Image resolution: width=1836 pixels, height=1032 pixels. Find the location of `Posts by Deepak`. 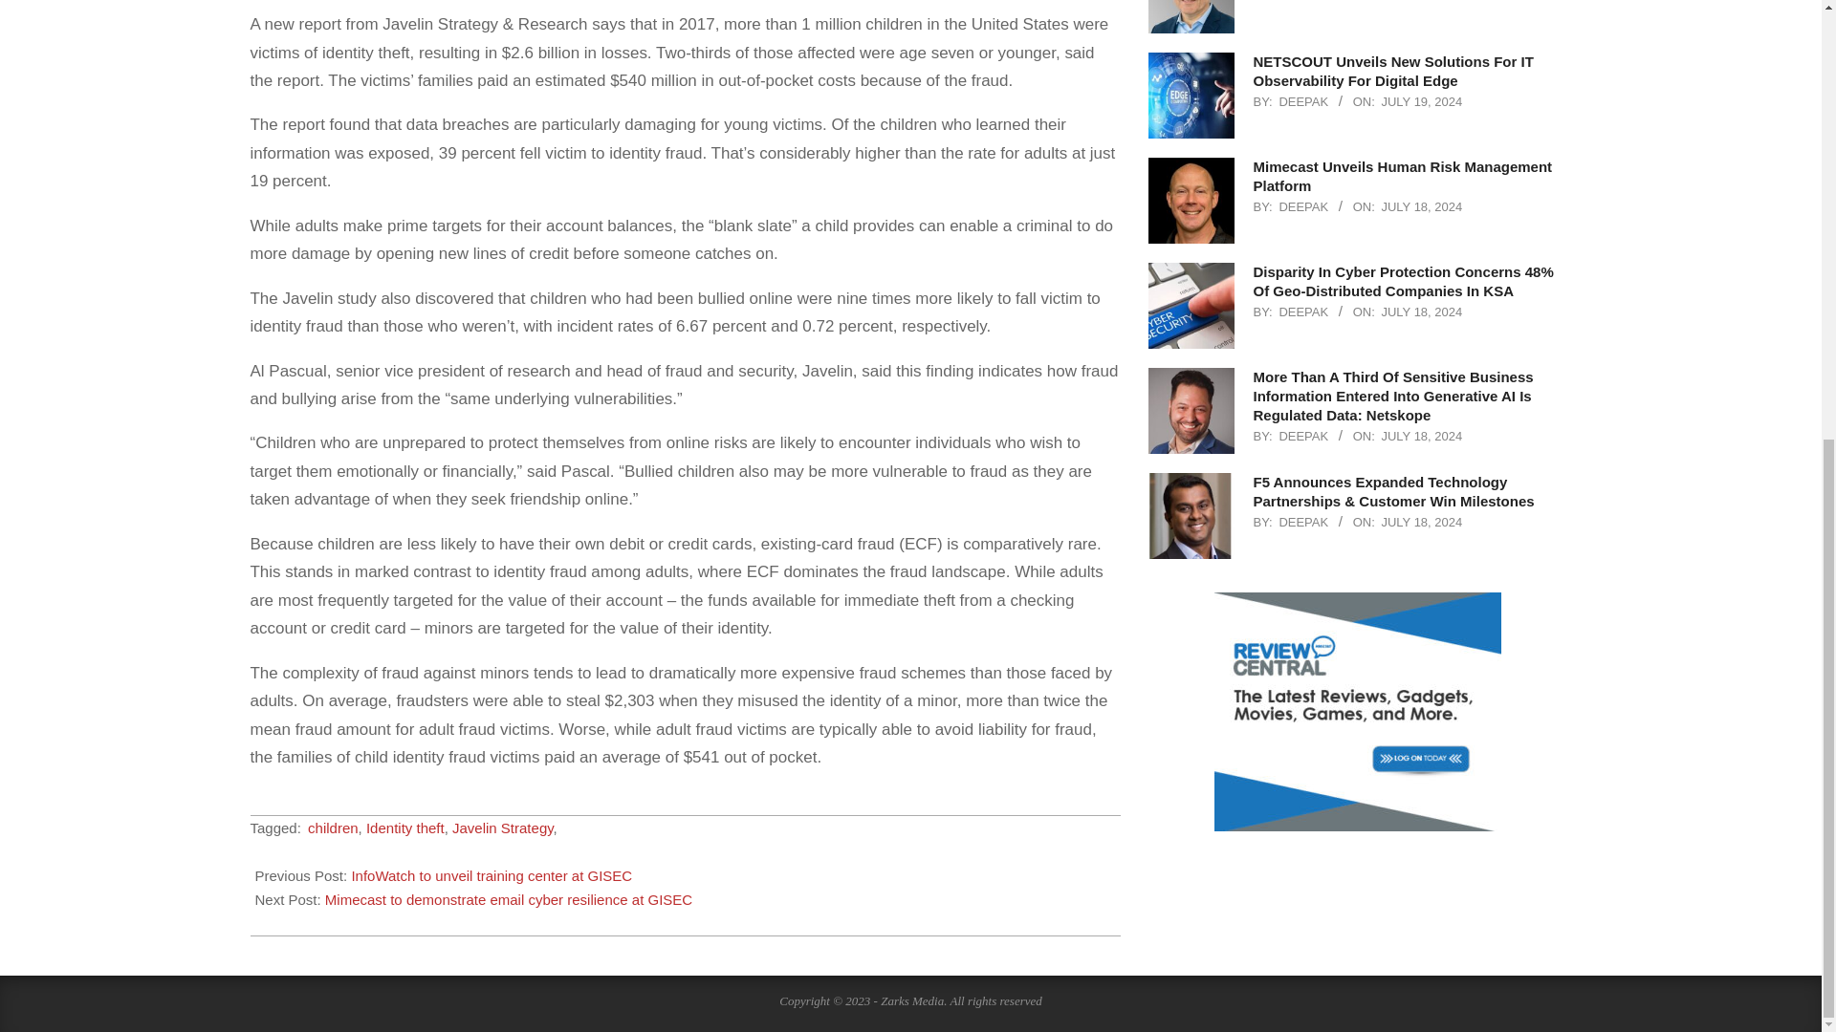

Posts by Deepak is located at coordinates (1302, 436).